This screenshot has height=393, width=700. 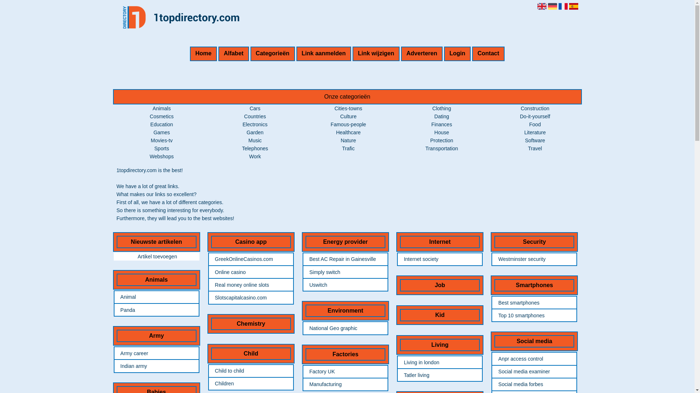 I want to click on Animal, so click(x=156, y=297).